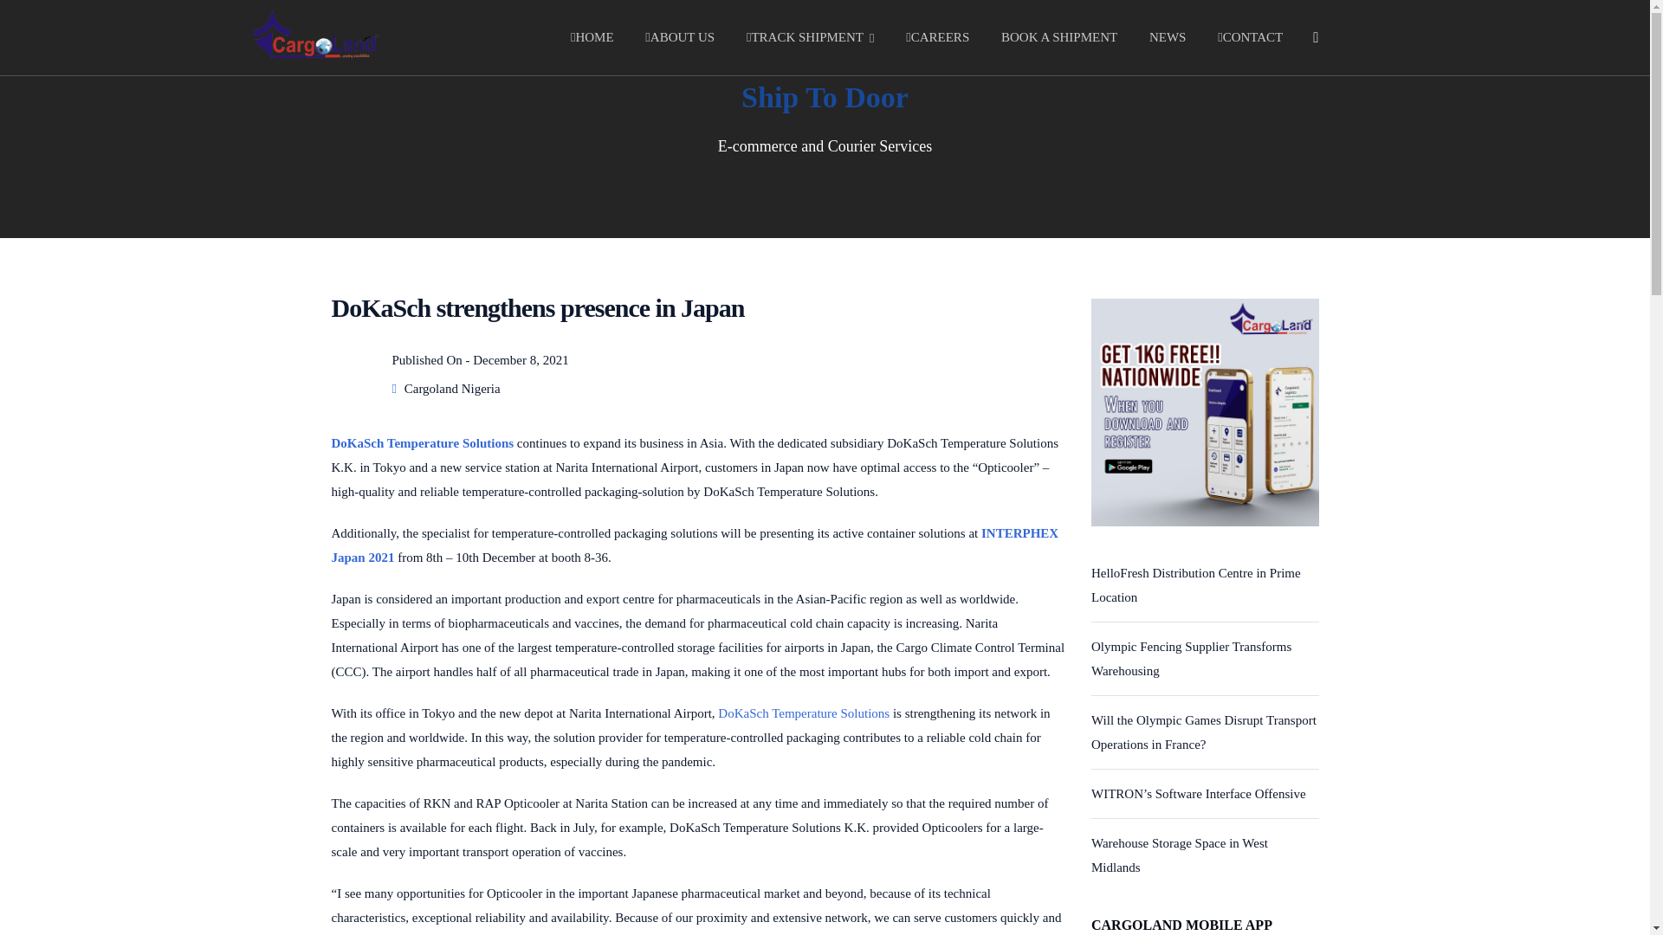 The width and height of the screenshot is (1663, 935). What do you see at coordinates (695, 545) in the screenshot?
I see `INTERPHEX Japan 2021` at bounding box center [695, 545].